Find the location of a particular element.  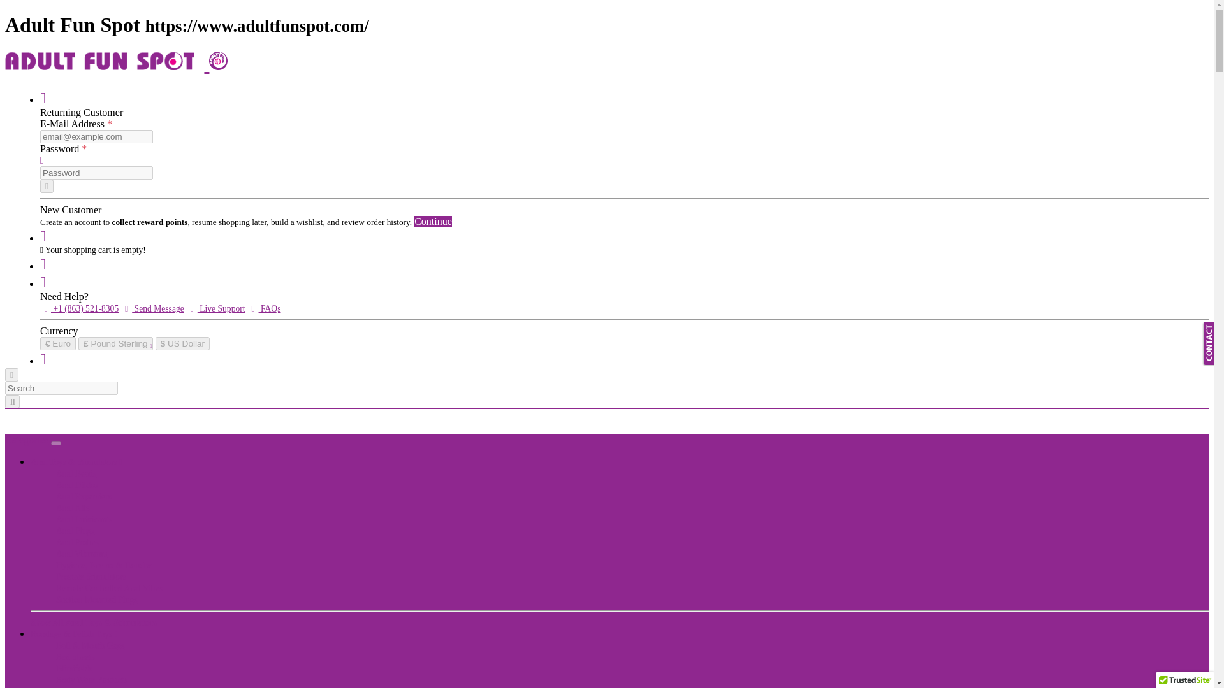

Anal Lubricants is located at coordinates (84, 519).